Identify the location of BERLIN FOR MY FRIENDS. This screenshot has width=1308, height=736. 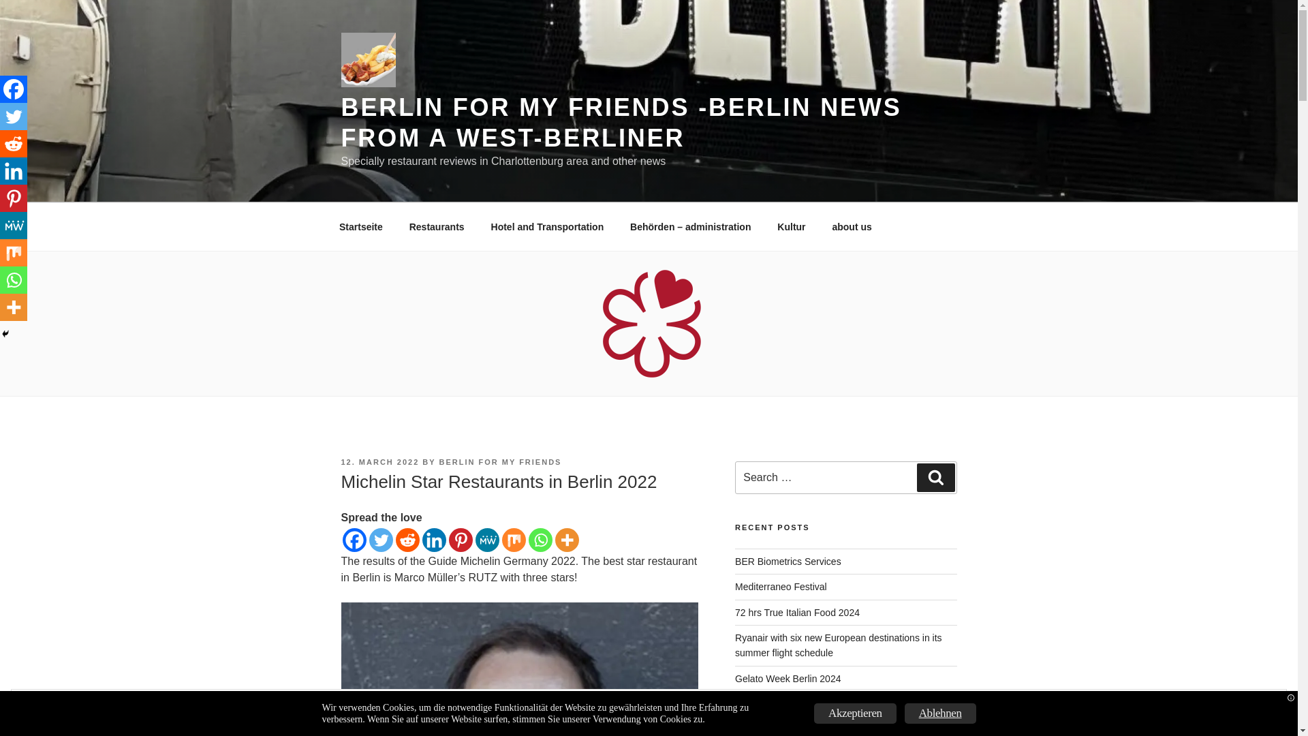
(501, 461).